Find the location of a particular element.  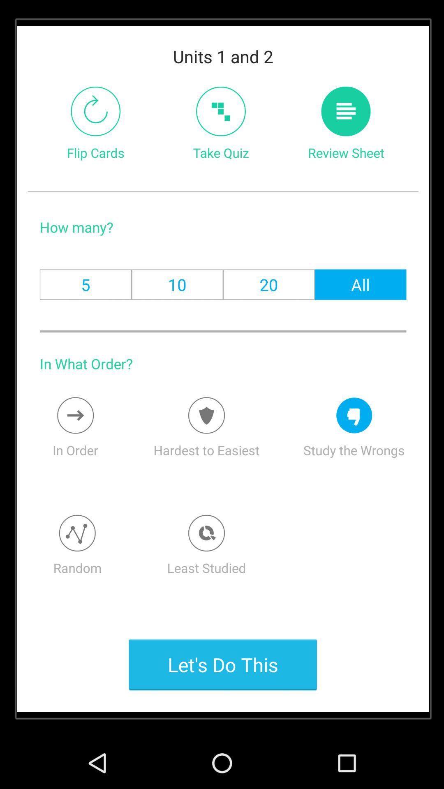

click the thumbs down is located at coordinates (354, 415).